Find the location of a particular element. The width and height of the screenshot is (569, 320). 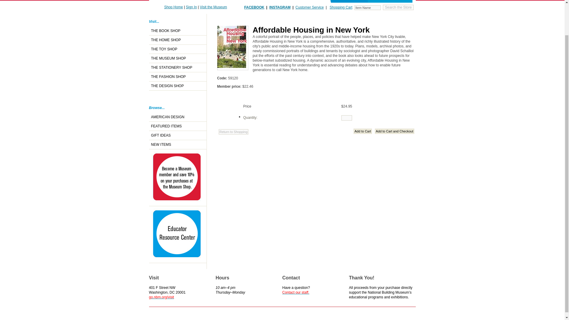

Item Name is located at coordinates (367, 8).